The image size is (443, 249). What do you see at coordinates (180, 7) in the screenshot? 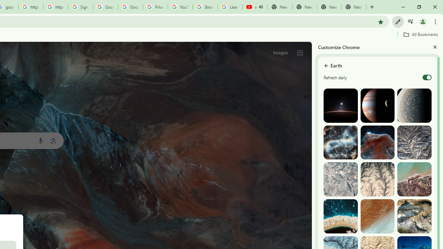
I see `YouTube` at bounding box center [180, 7].